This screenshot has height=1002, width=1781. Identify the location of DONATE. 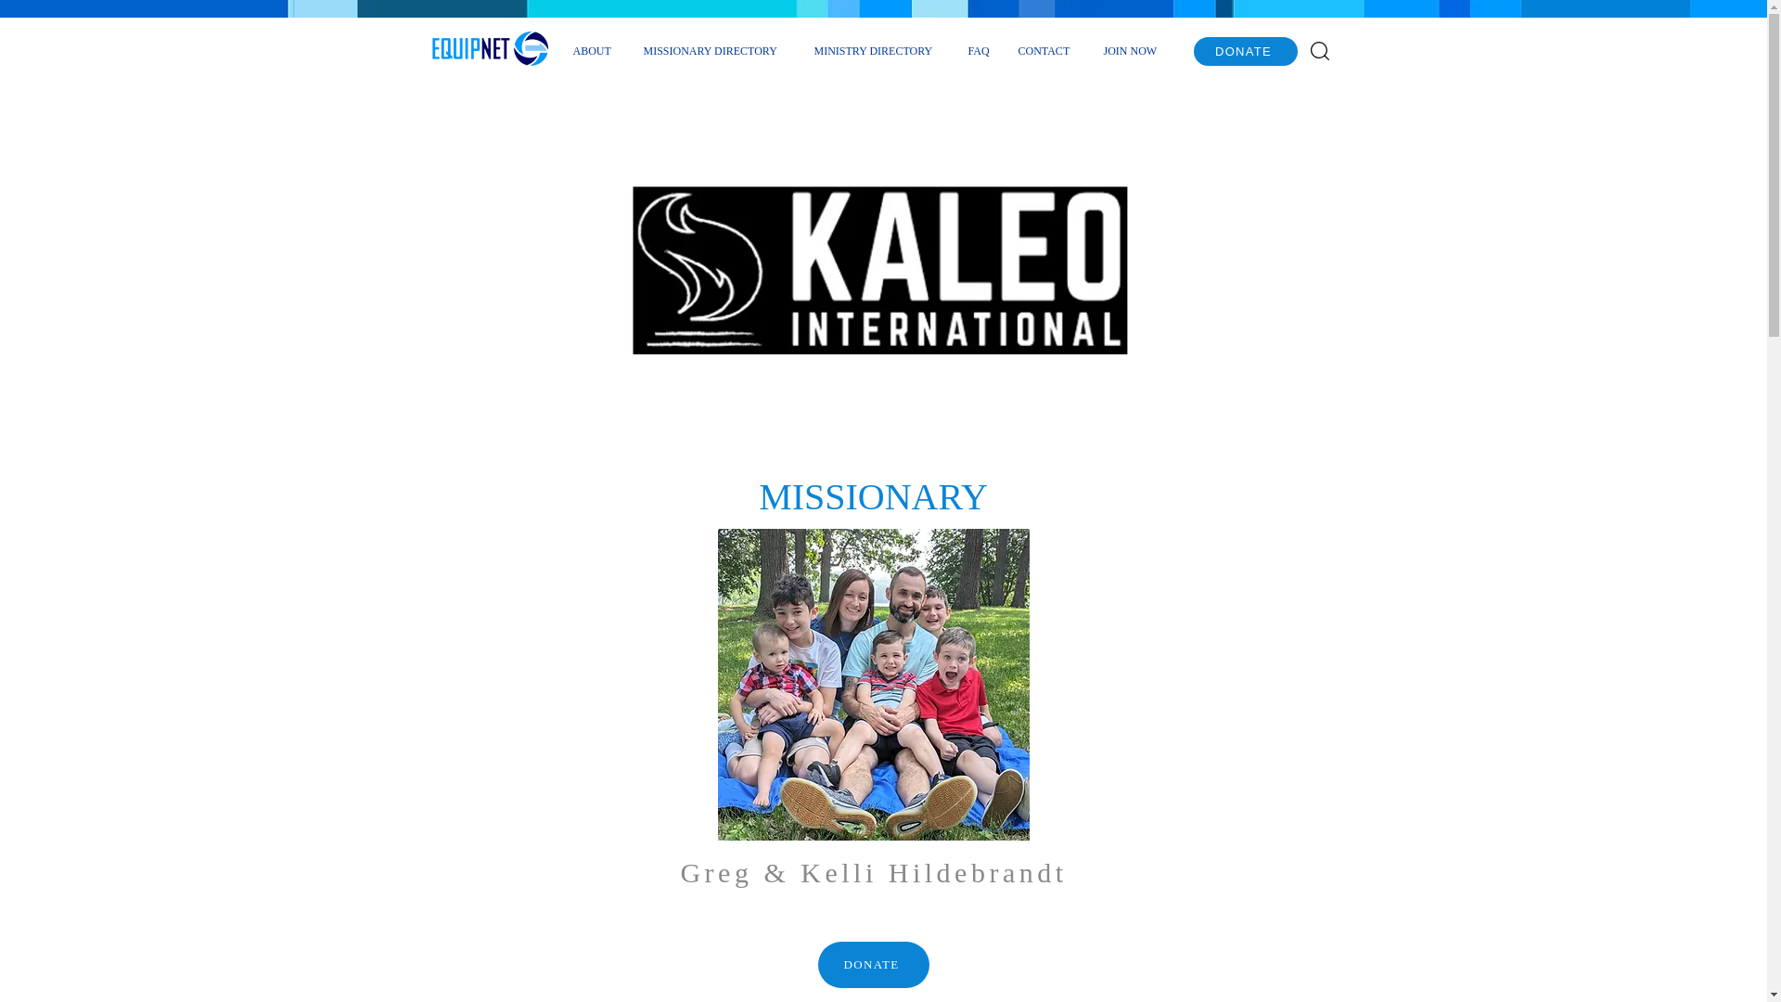
(1245, 51).